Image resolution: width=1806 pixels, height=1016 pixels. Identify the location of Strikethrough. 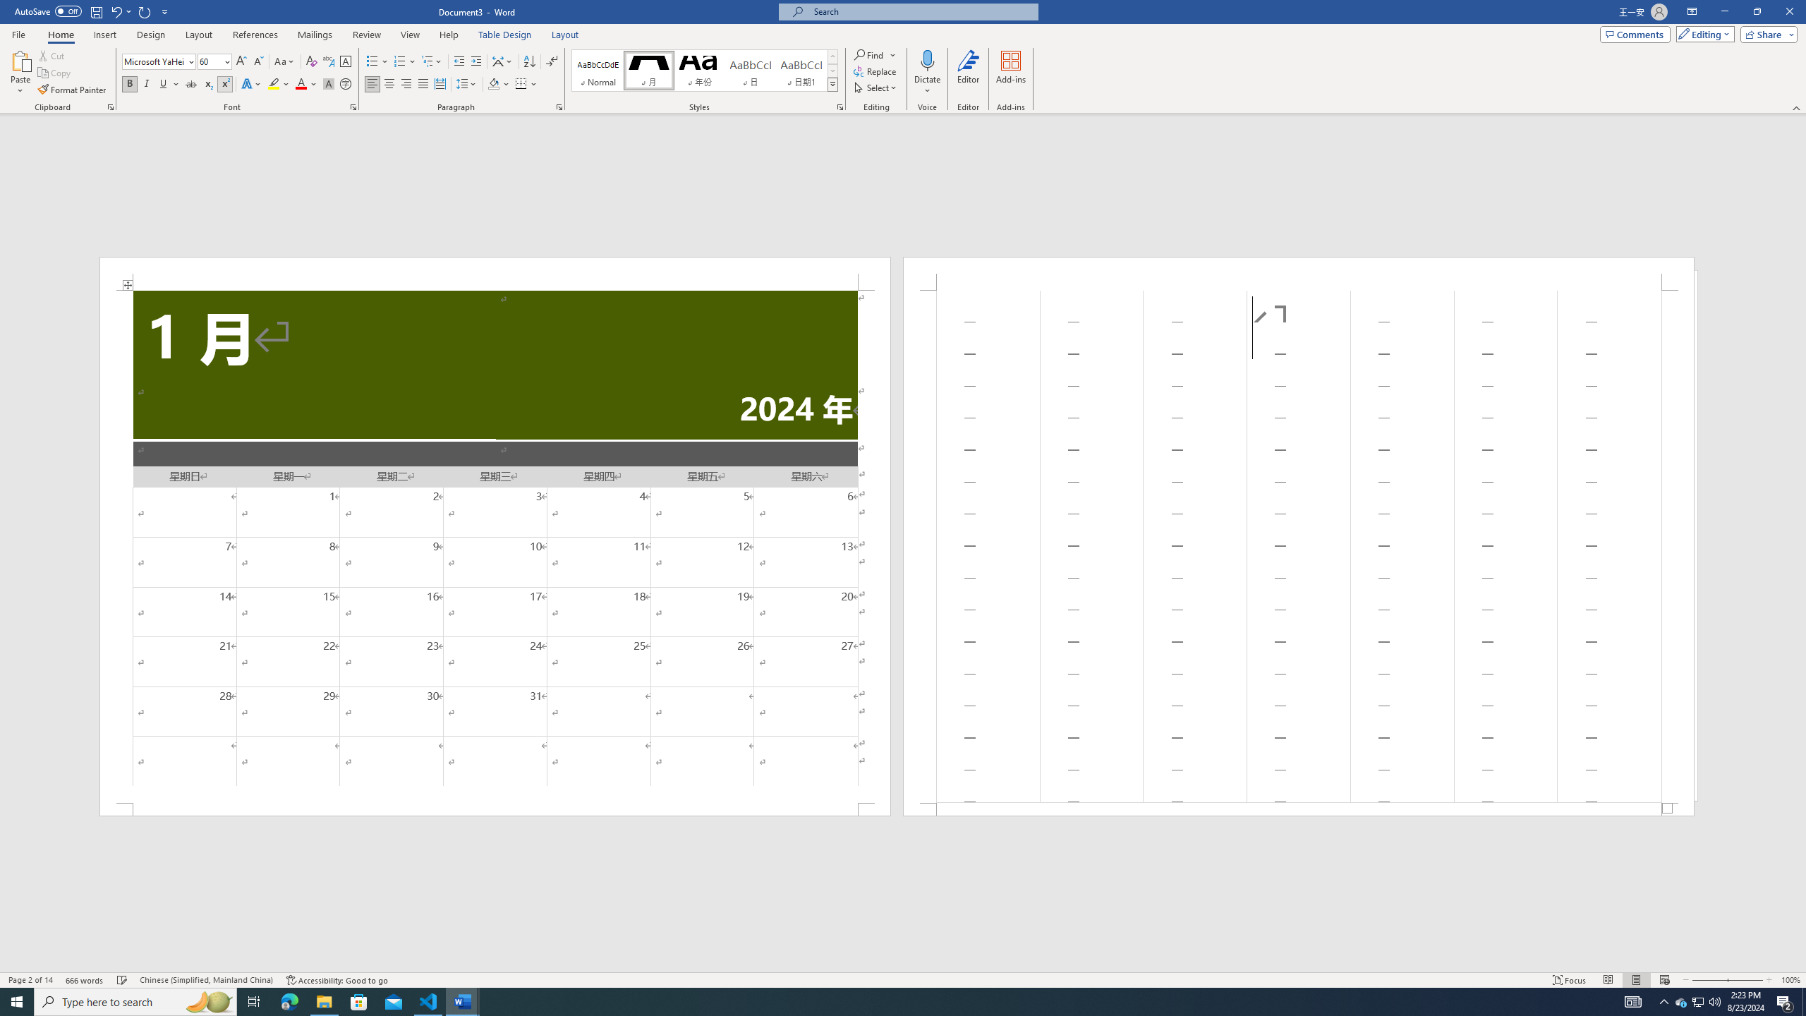
(191, 85).